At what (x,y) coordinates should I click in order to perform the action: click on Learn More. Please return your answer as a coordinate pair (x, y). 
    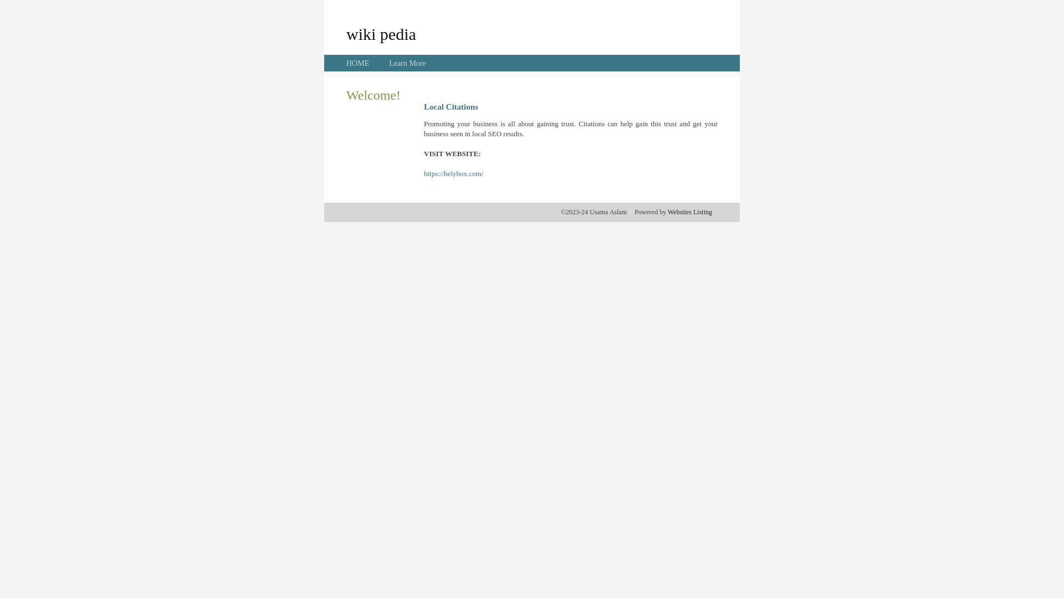
    Looking at the image, I should click on (407, 63).